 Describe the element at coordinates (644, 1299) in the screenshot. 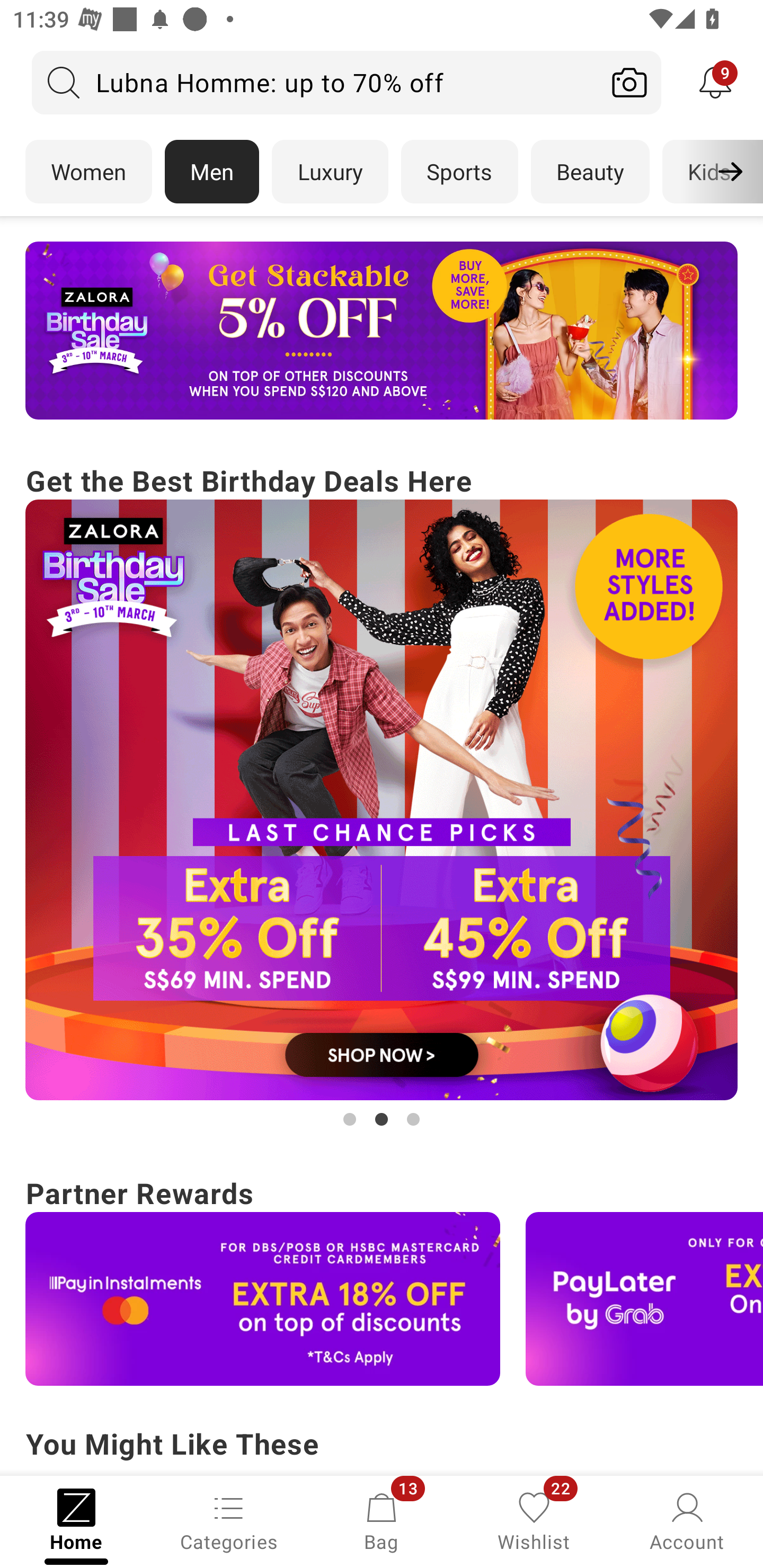

I see `Campaign banner` at that location.